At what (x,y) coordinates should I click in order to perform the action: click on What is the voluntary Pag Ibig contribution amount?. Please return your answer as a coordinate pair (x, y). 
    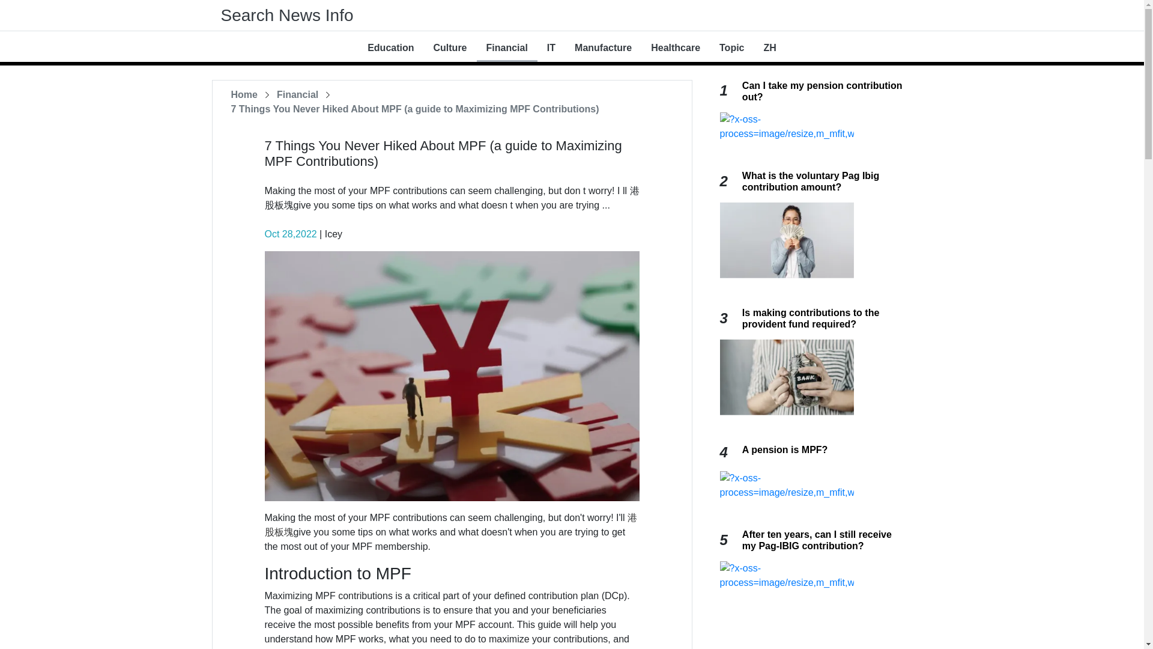
    Looking at the image, I should click on (811, 181).